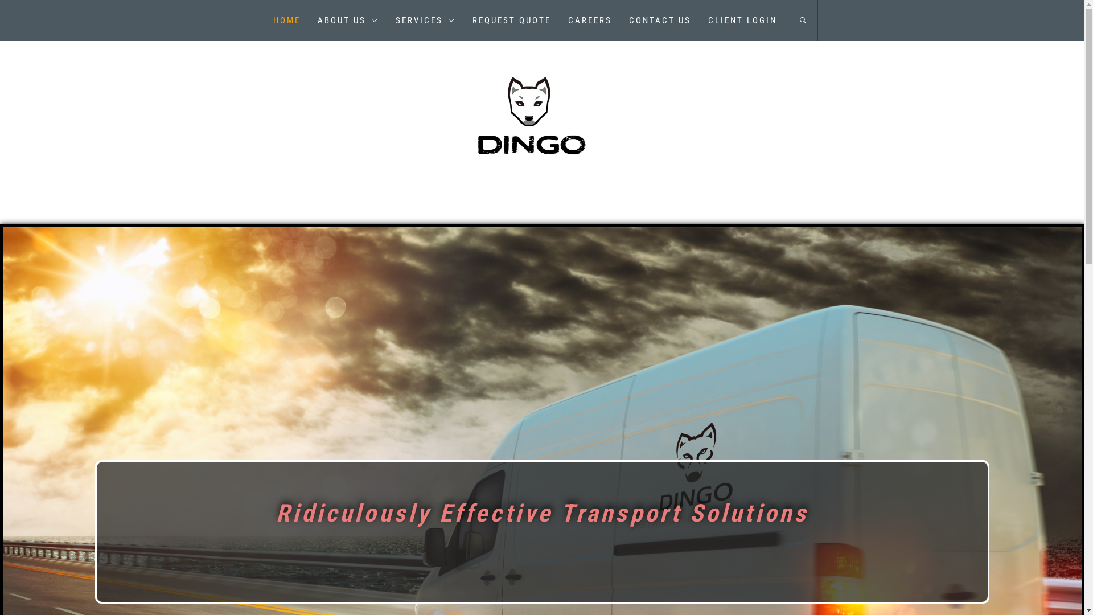  Describe the element at coordinates (426, 20) in the screenshot. I see `SERVICES` at that location.